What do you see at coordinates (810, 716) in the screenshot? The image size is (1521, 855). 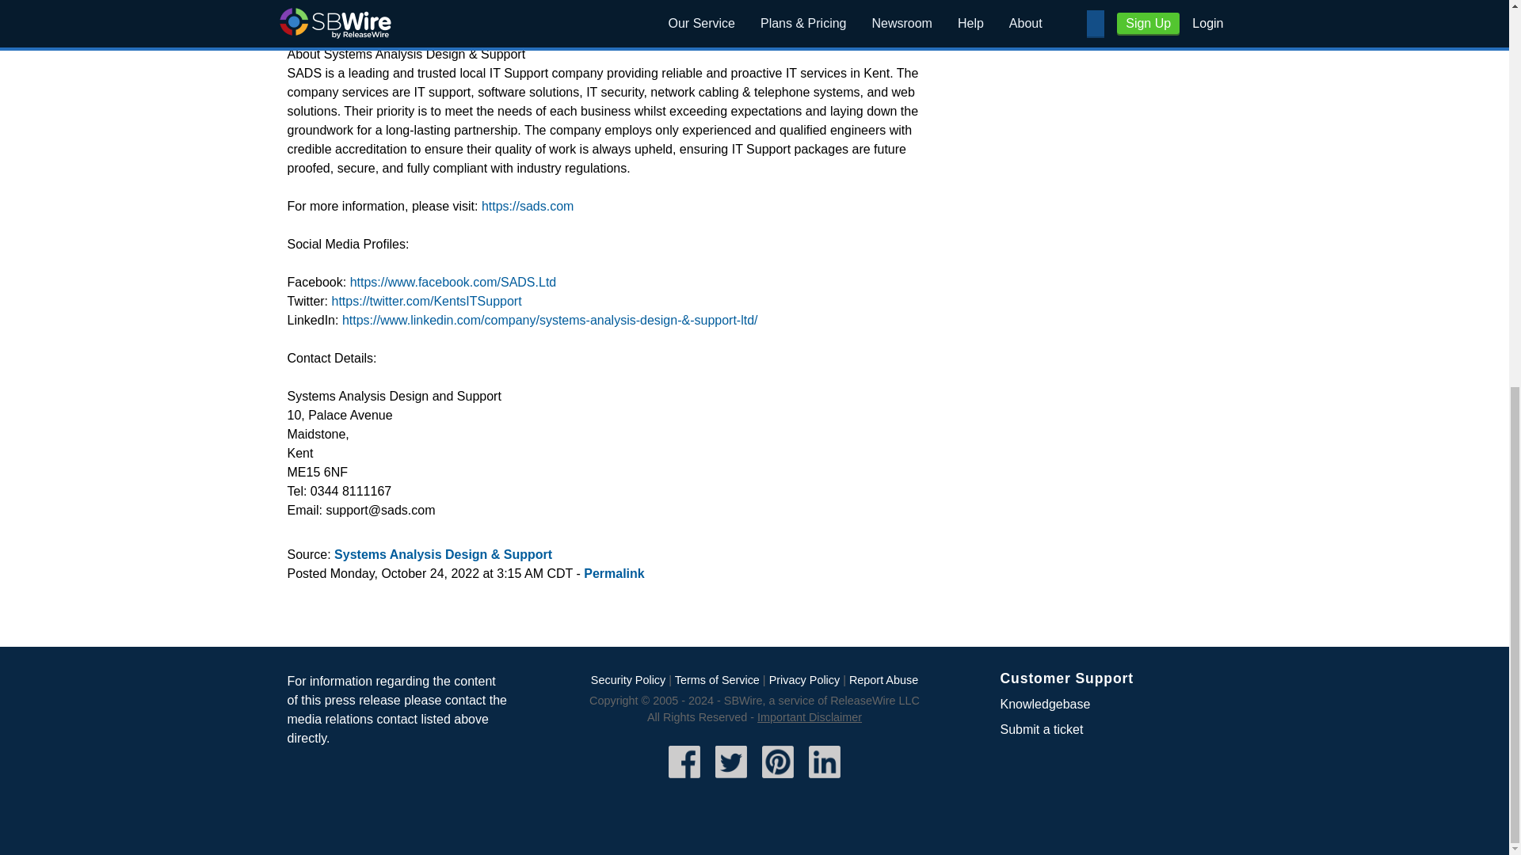 I see `Important Disclaimer` at bounding box center [810, 716].